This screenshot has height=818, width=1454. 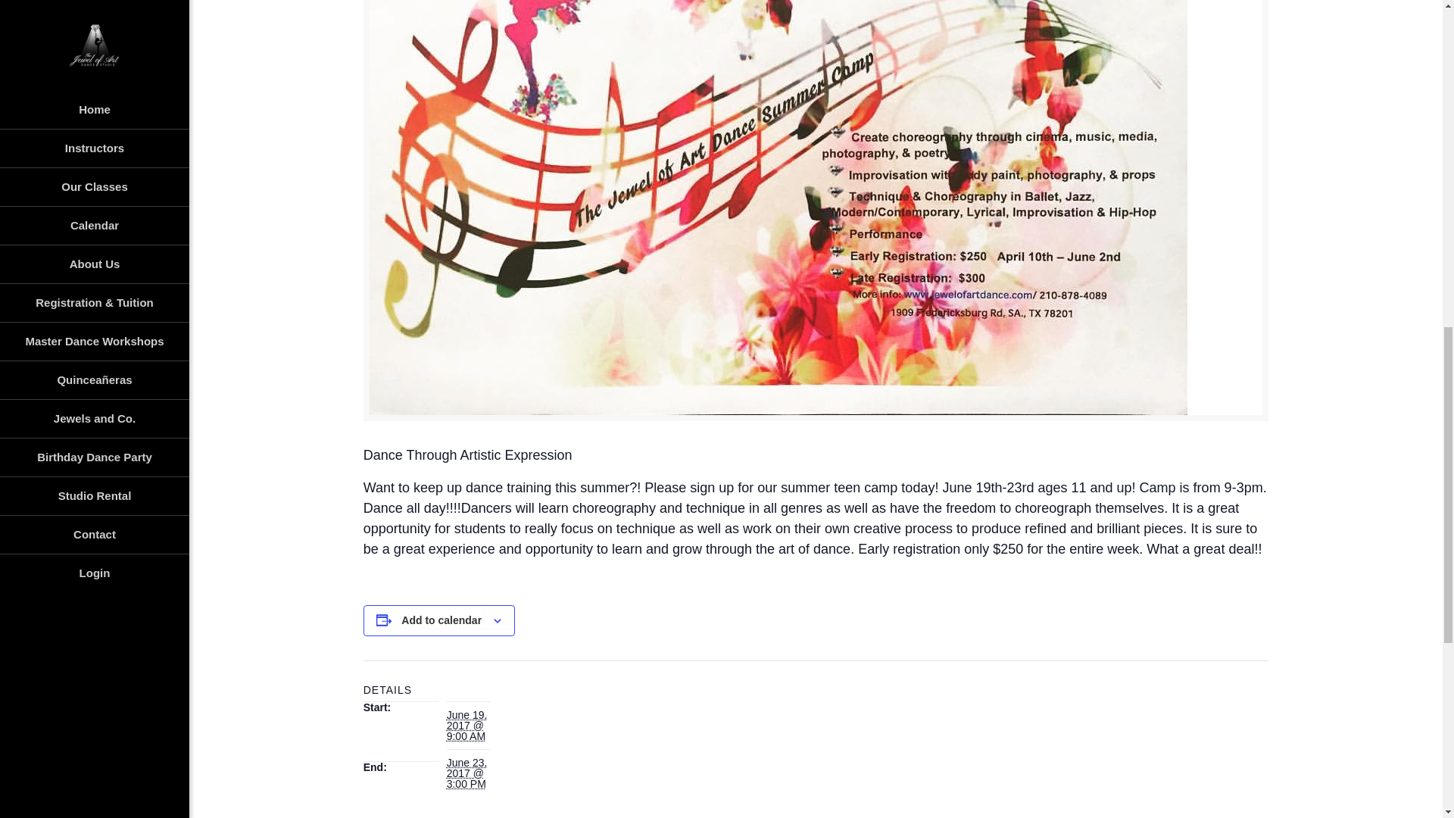 I want to click on 2017-06-19, so click(x=466, y=726).